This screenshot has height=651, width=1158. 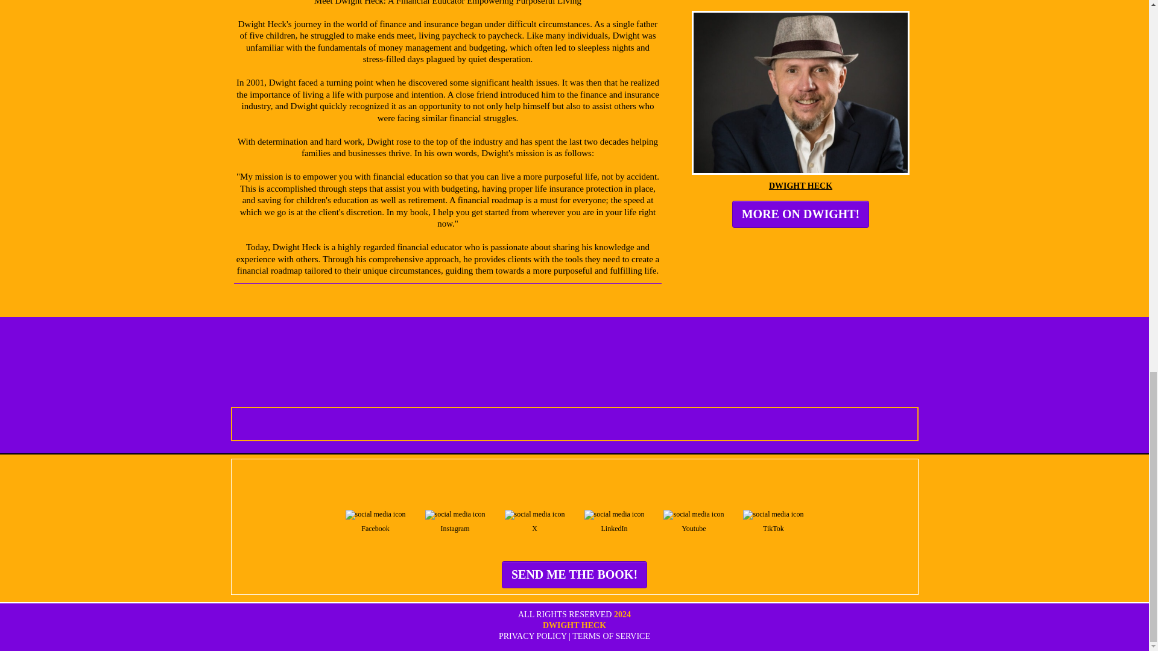 I want to click on Facebook, so click(x=375, y=521).